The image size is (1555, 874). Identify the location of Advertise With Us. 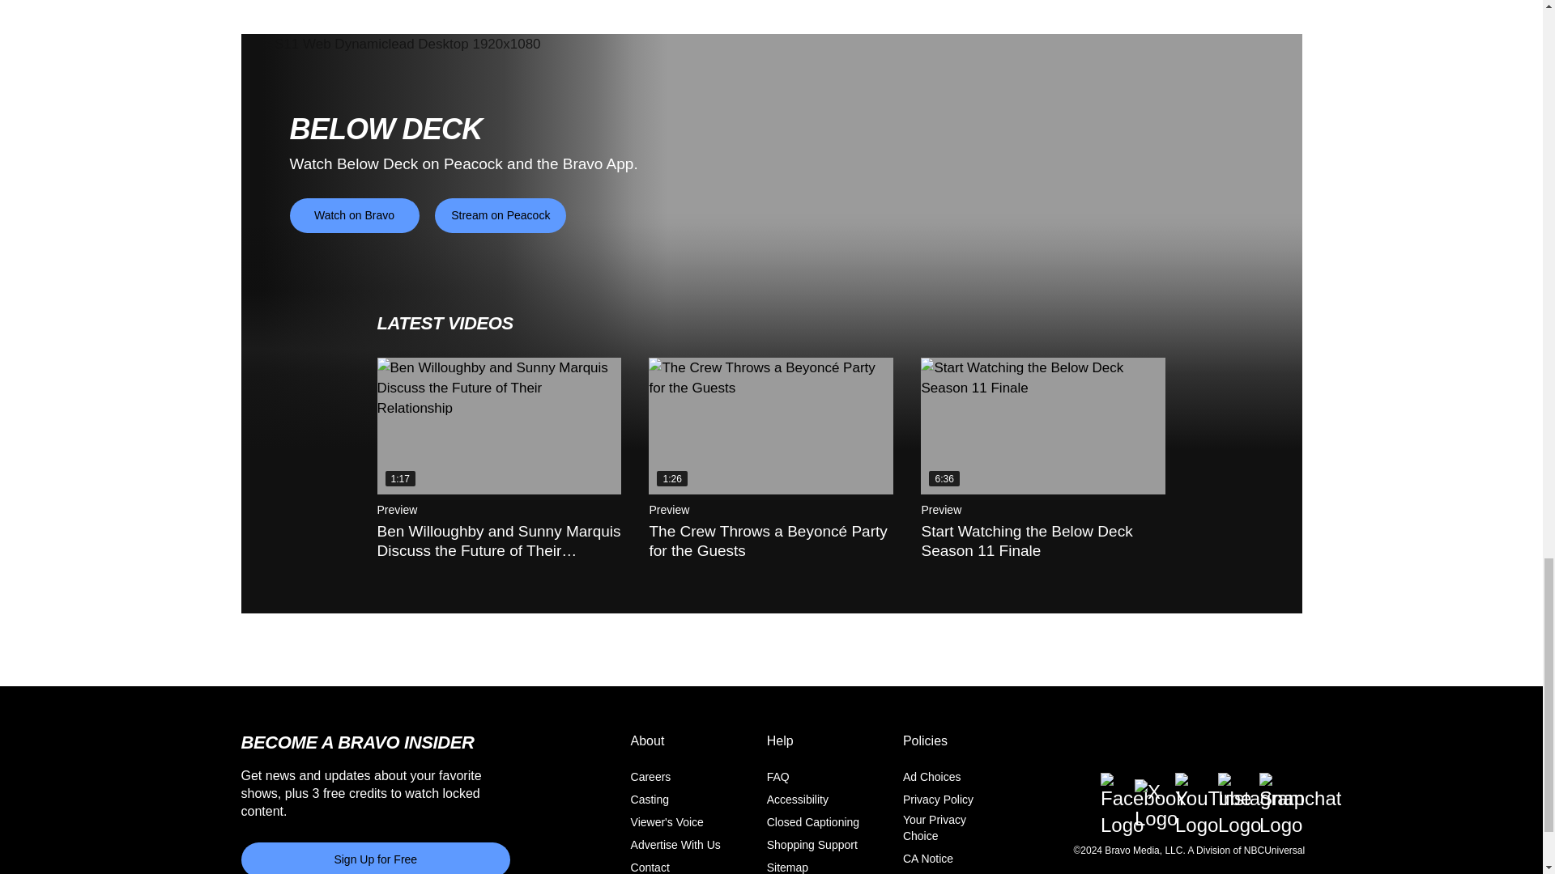
(675, 845).